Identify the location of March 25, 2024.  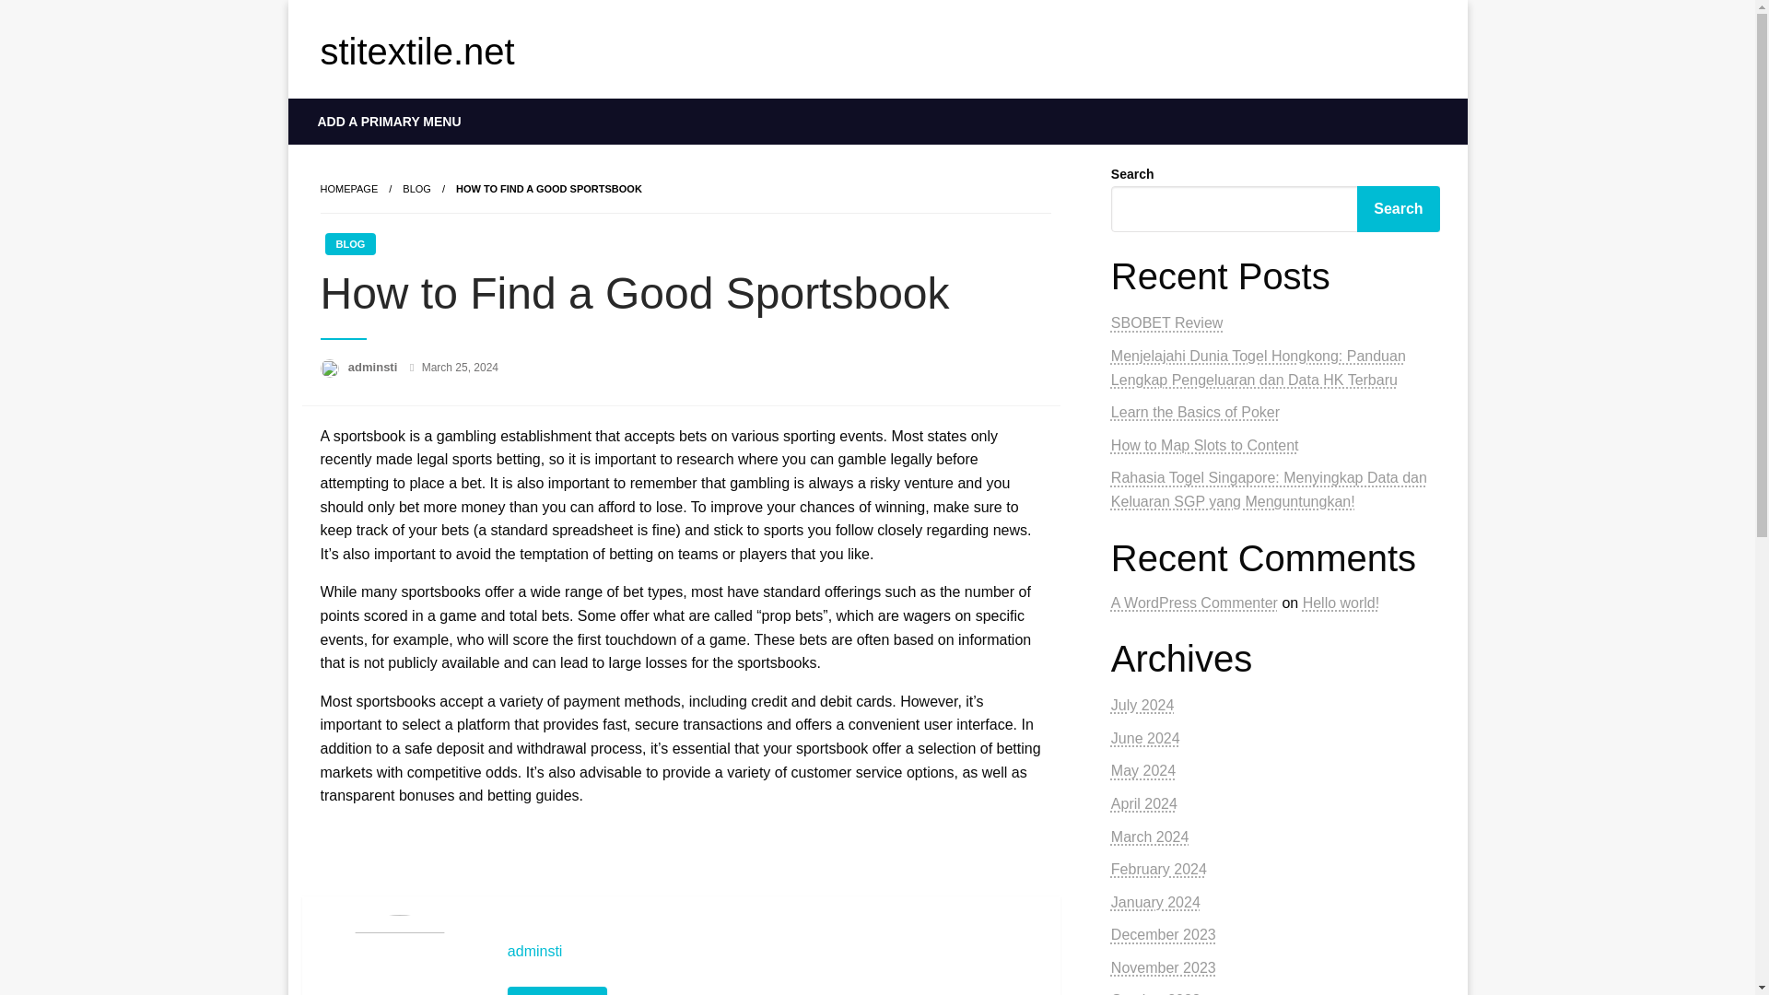
(461, 368).